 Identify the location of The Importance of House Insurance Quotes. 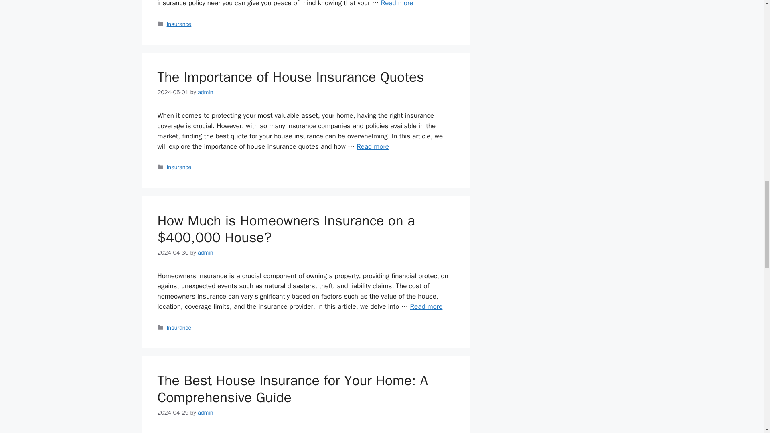
(290, 77).